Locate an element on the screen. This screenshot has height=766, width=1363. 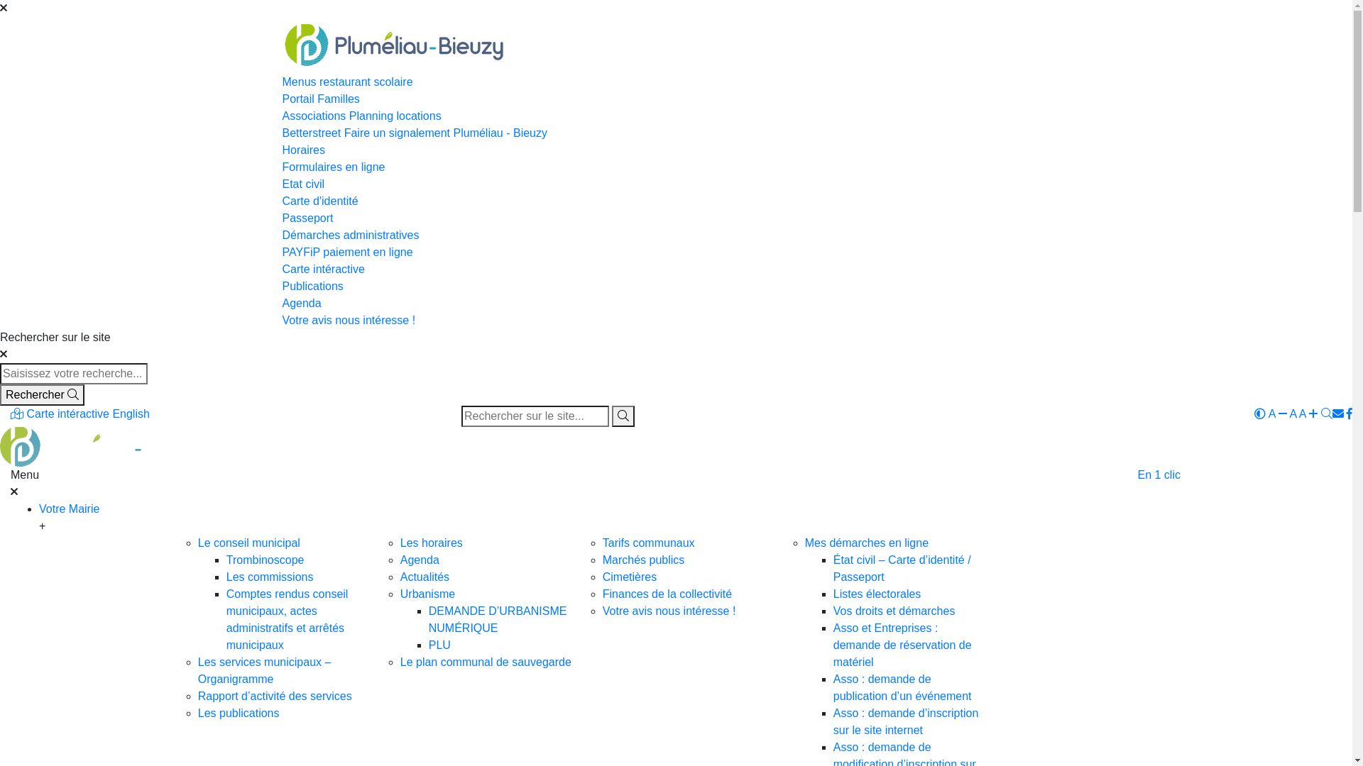
Formulaires en ligne is located at coordinates (677, 167).